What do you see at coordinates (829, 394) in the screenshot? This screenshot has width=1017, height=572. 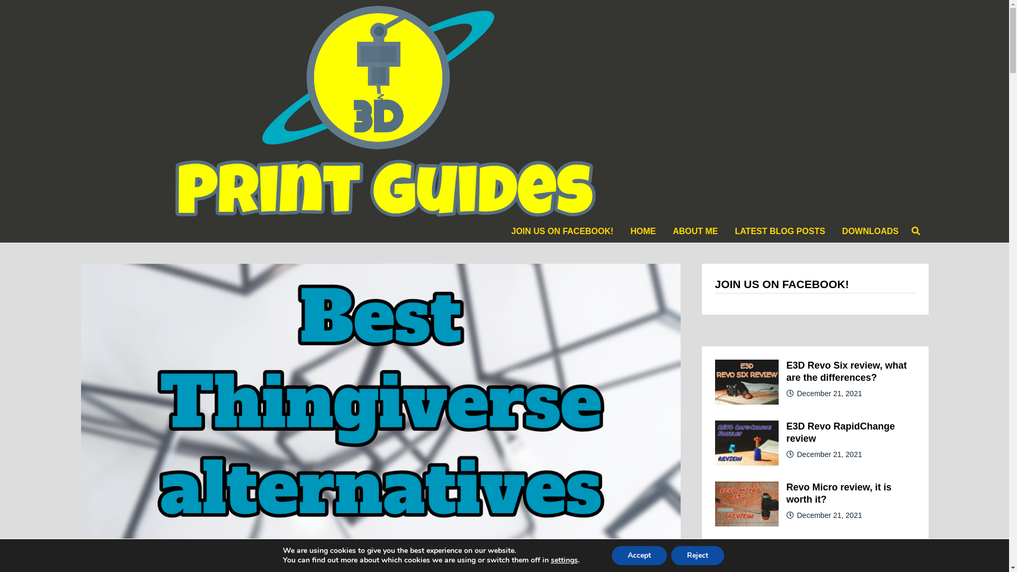 I see `December 21, 2021` at bounding box center [829, 394].